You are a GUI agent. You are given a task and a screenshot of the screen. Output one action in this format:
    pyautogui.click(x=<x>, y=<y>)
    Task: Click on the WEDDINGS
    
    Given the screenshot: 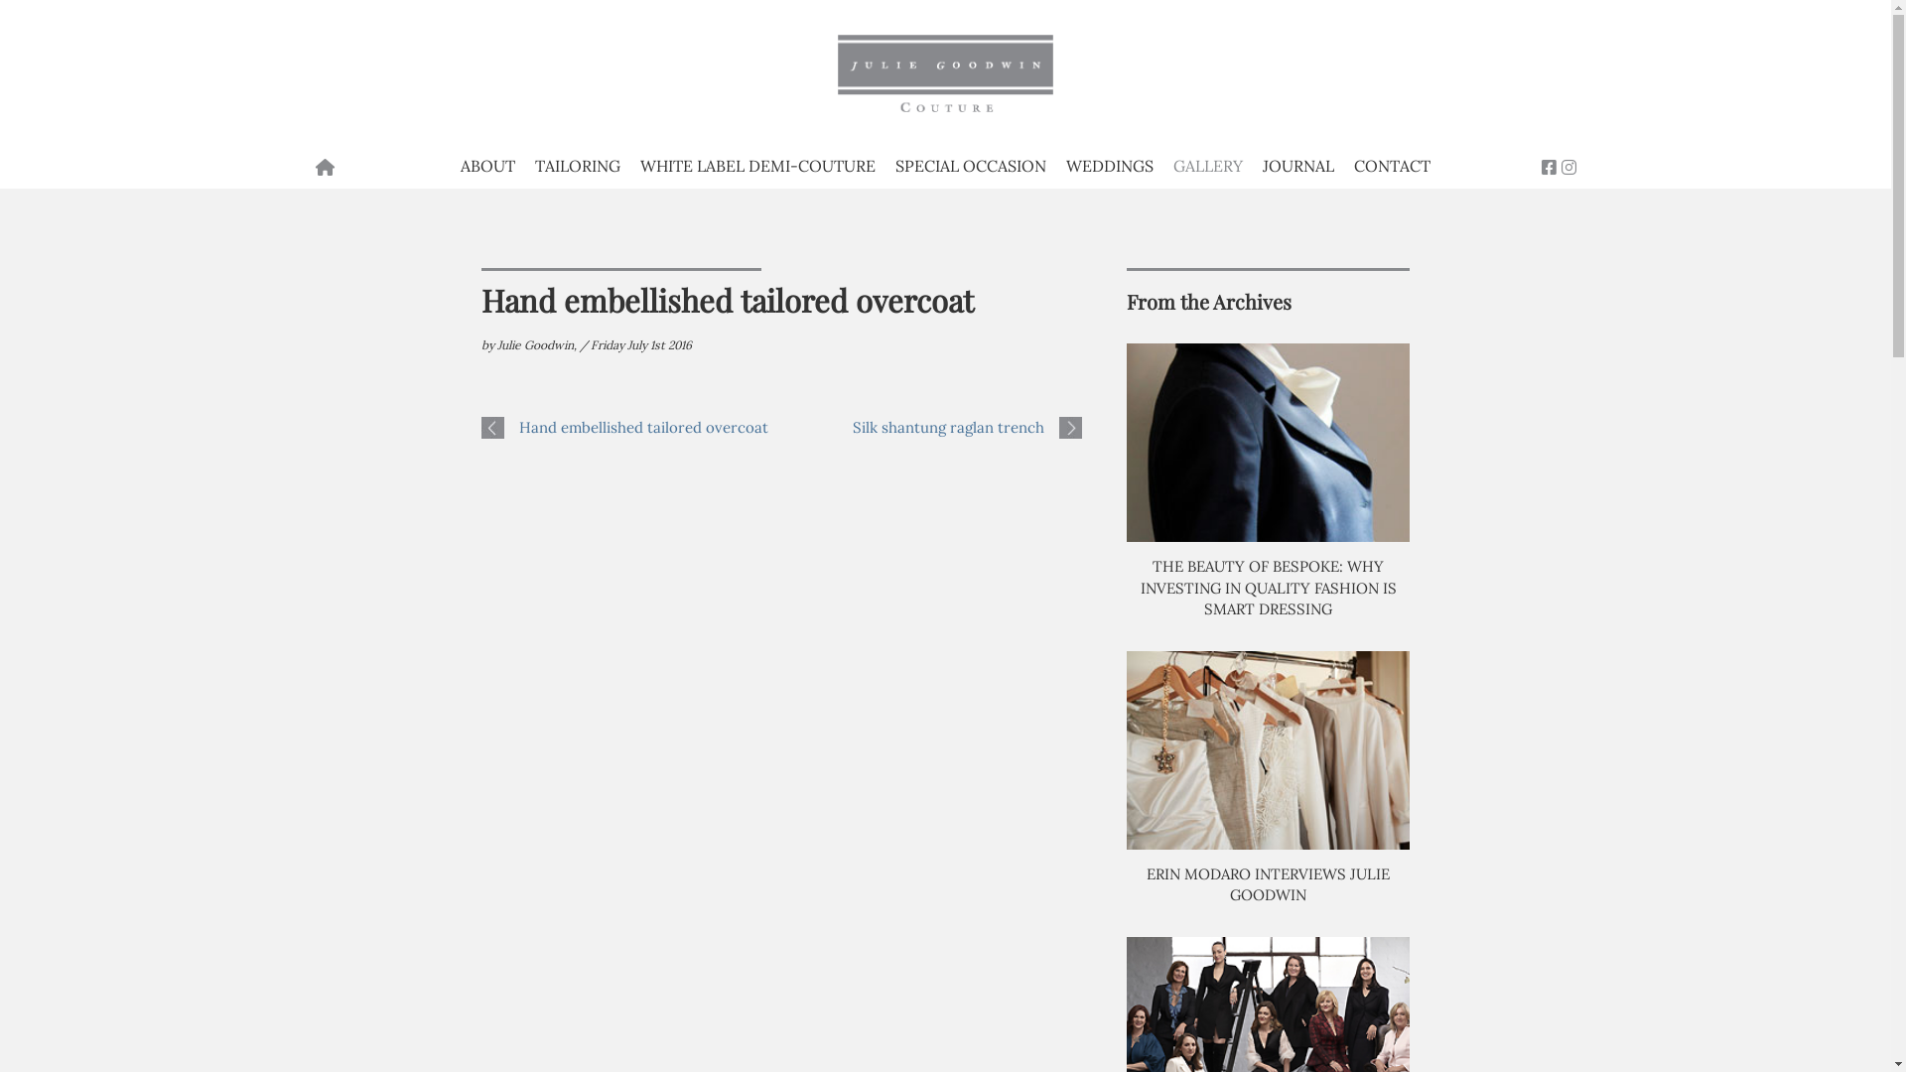 What is the action you would take?
    pyautogui.click(x=1110, y=163)
    